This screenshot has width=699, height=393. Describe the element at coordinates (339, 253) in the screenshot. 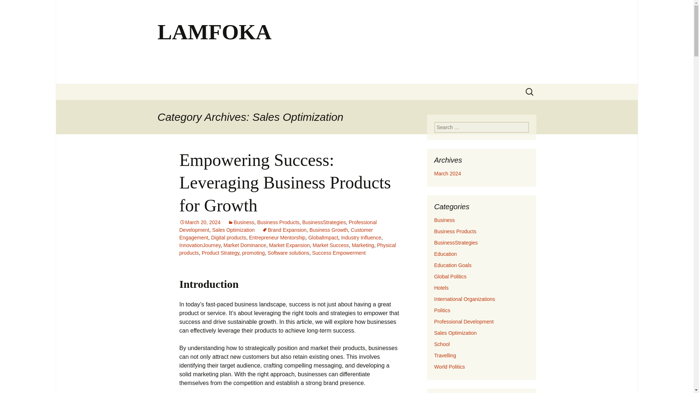

I see `Success Empowerment` at that location.